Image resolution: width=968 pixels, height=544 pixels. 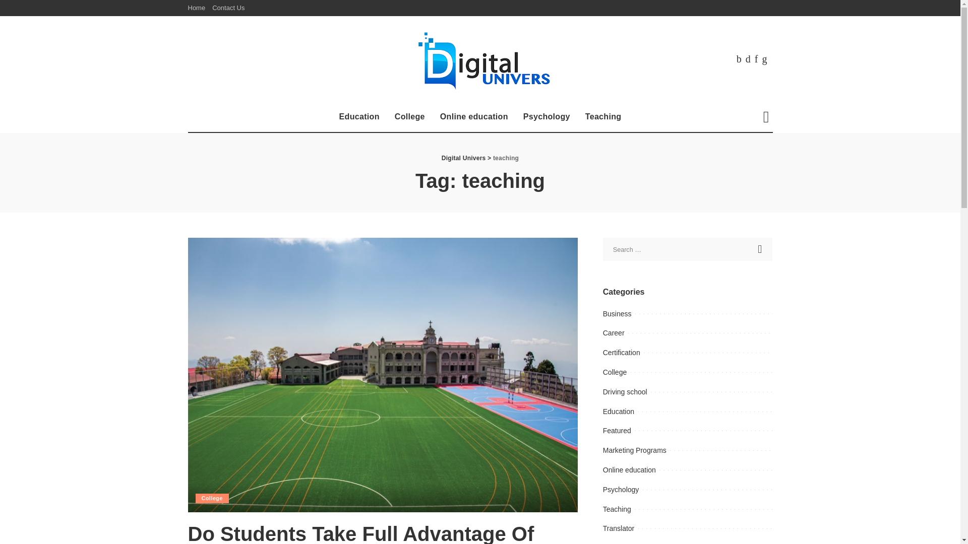 I want to click on Teaching, so click(x=603, y=117).